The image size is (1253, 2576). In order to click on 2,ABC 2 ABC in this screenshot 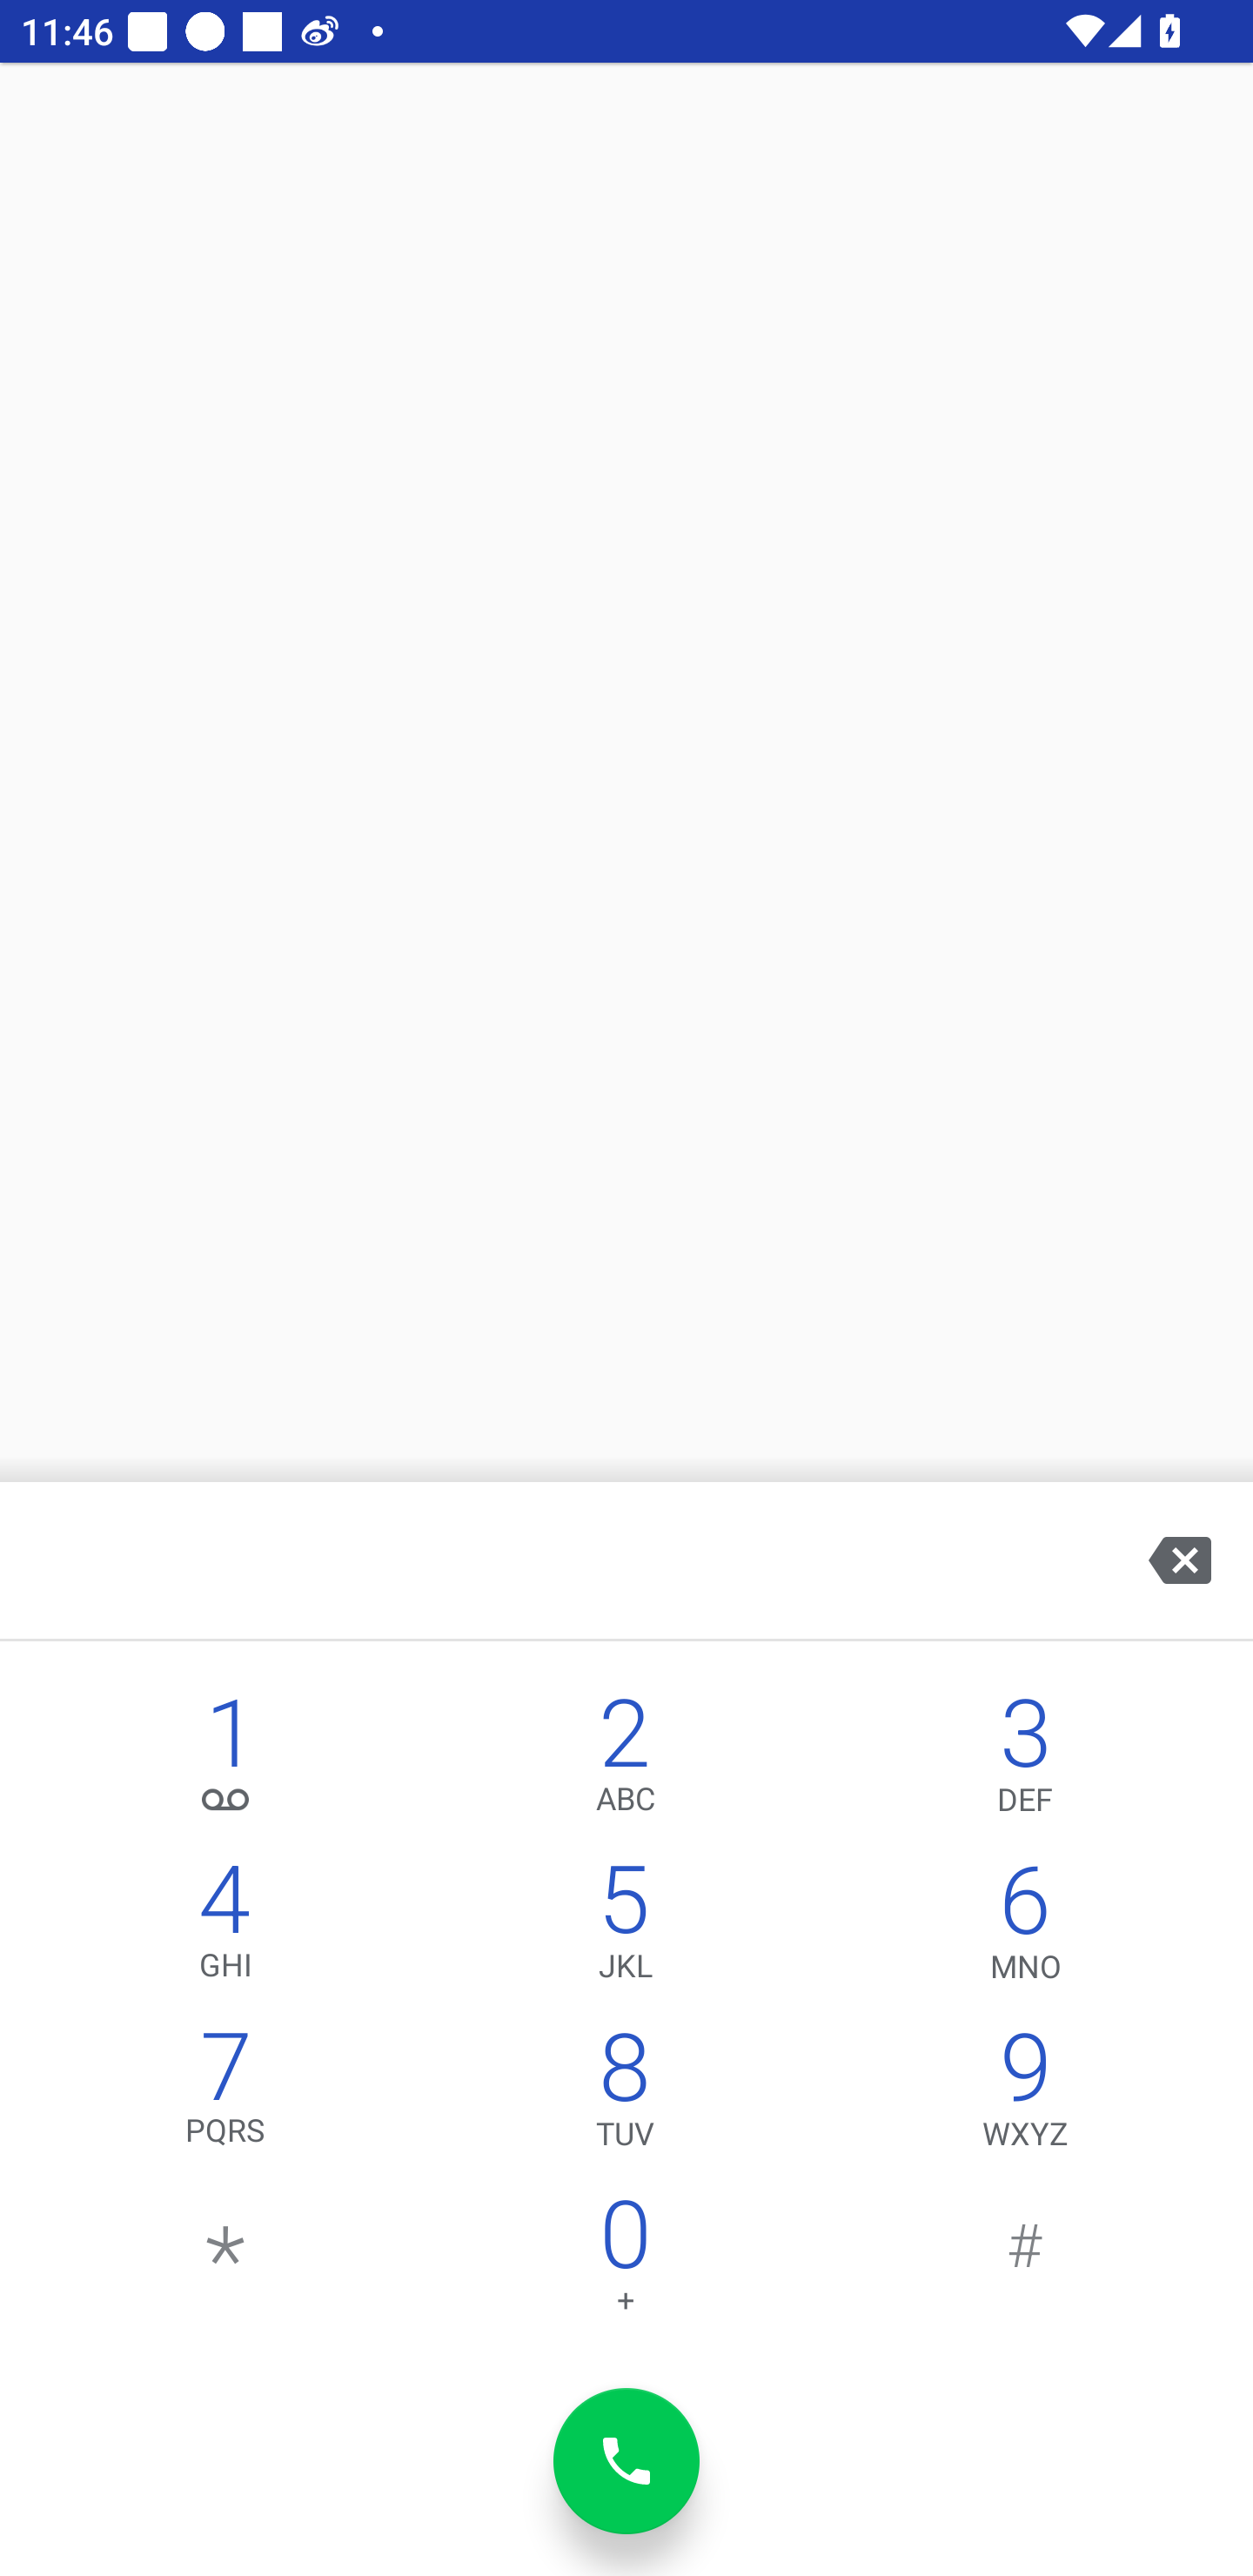, I will do `click(625, 1760)`.